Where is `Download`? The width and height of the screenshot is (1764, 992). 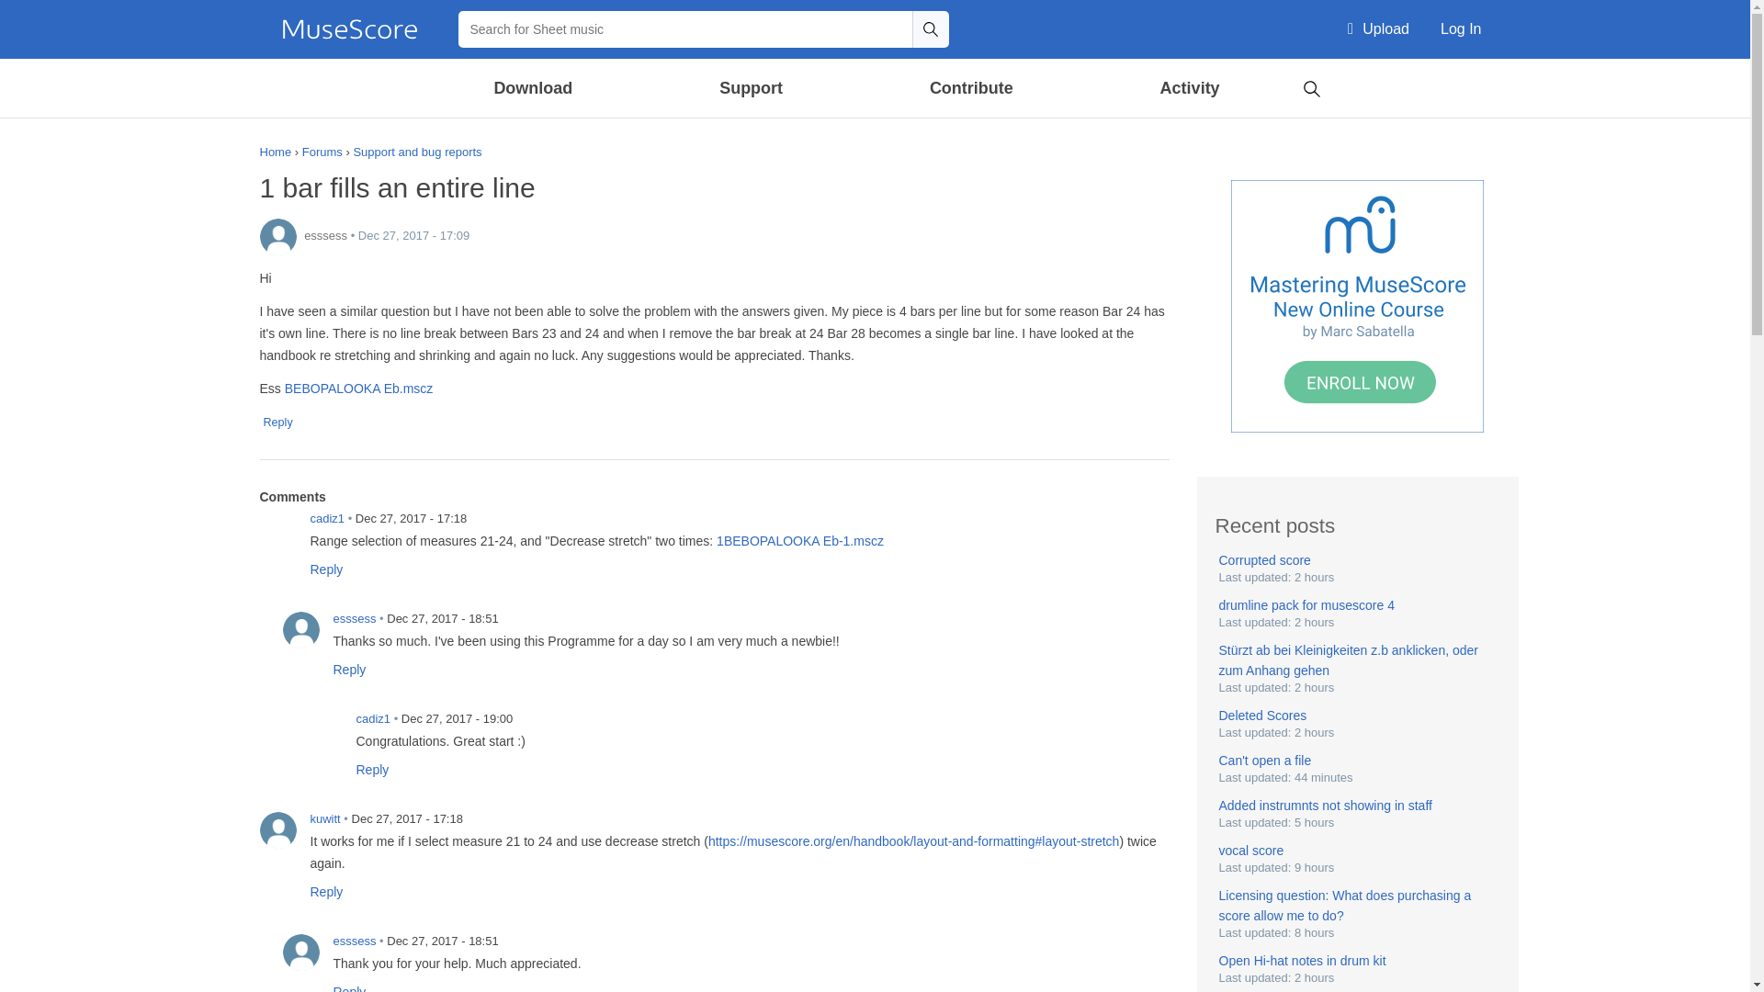
Download is located at coordinates (534, 88).